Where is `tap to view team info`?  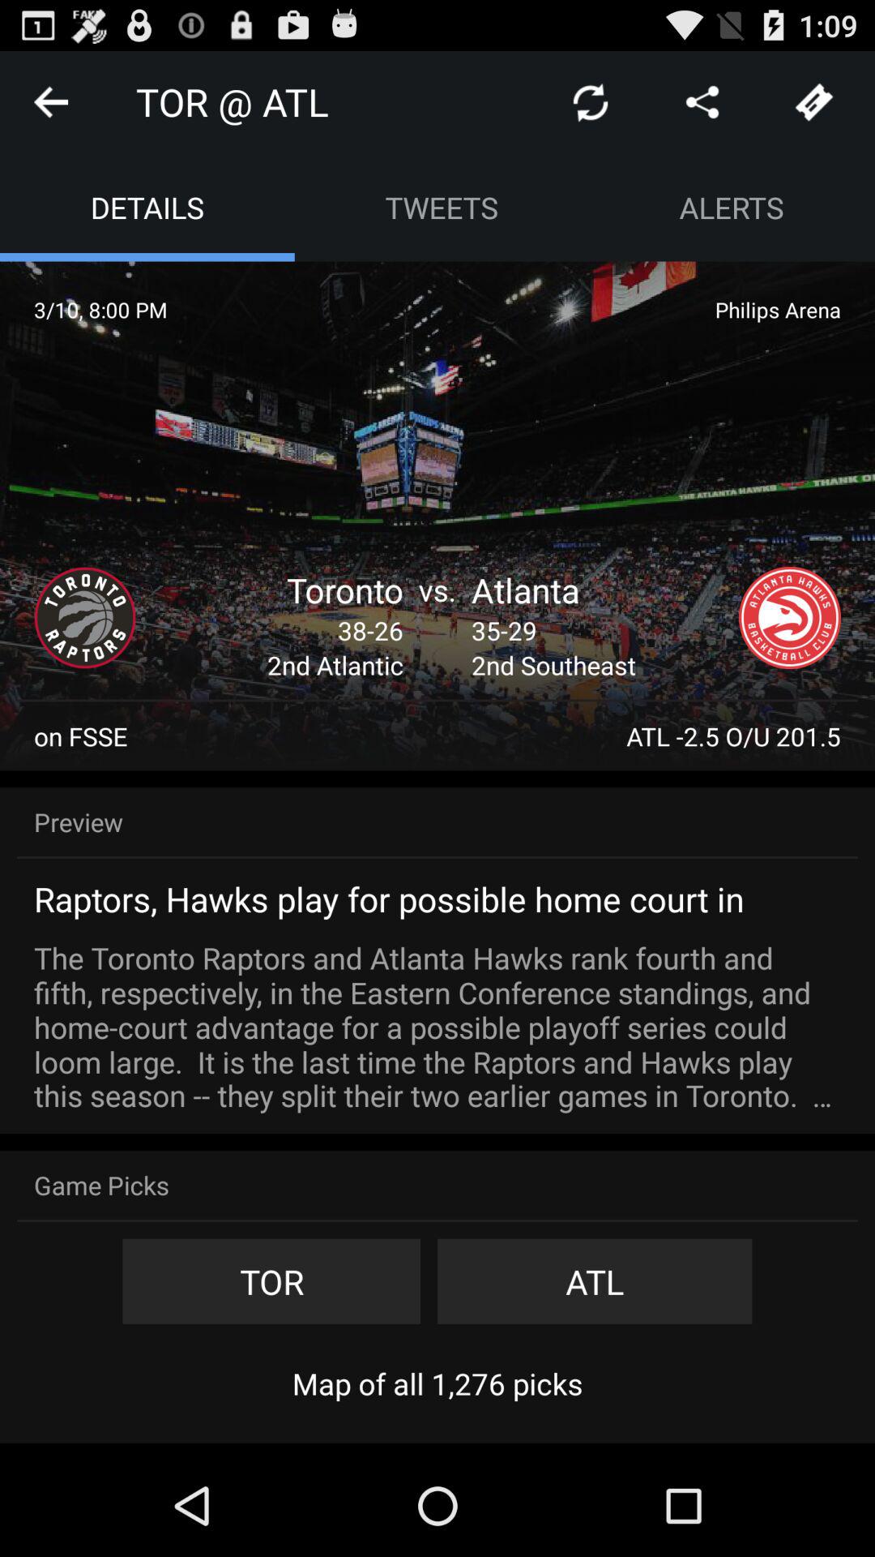 tap to view team info is located at coordinates (790, 618).